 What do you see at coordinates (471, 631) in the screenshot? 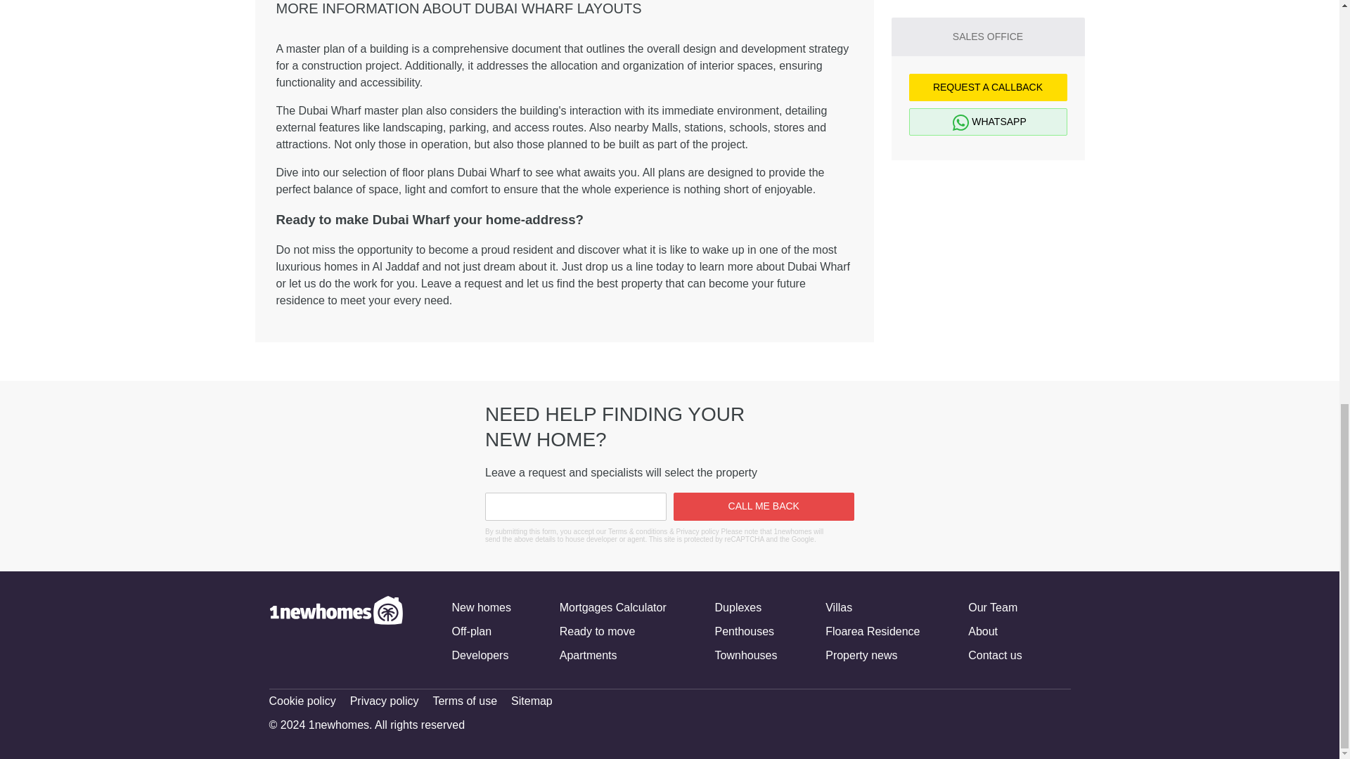
I see `Off-plan` at bounding box center [471, 631].